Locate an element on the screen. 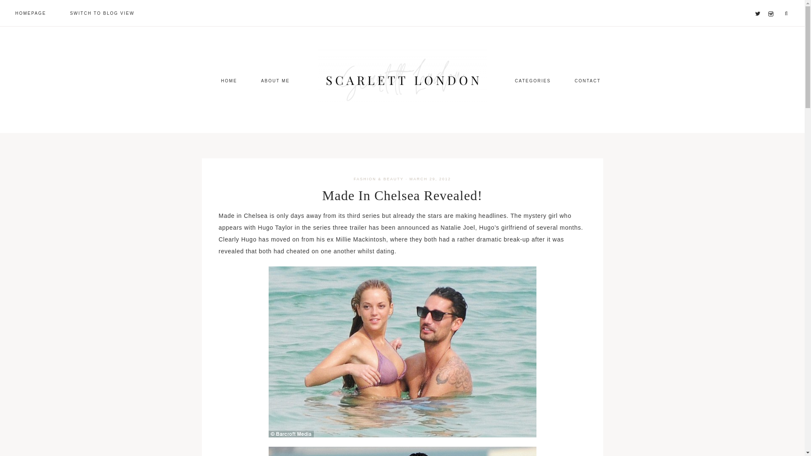  ABOUT ME is located at coordinates (275, 80).